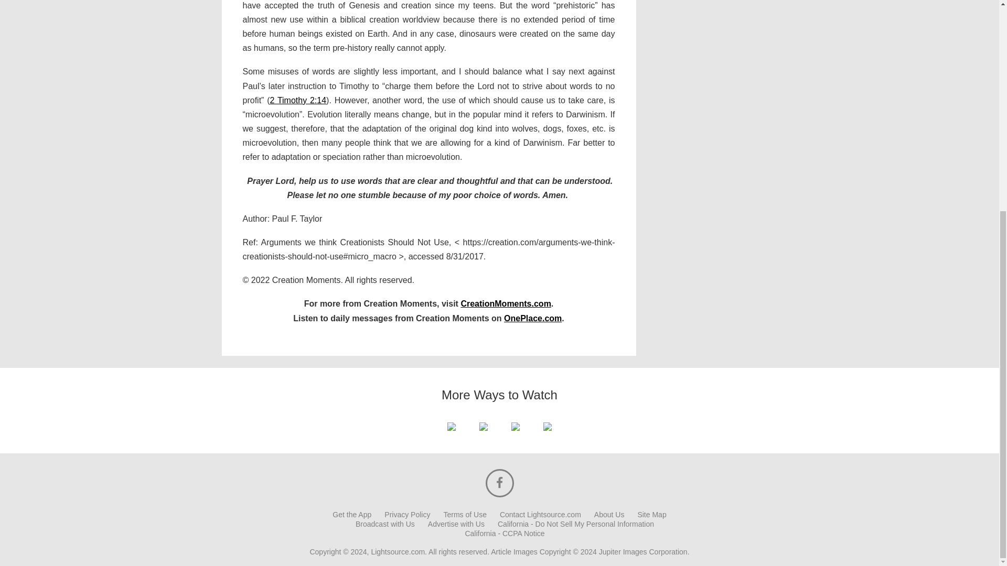 This screenshot has height=566, width=1007. What do you see at coordinates (505, 533) in the screenshot?
I see `California - CCPA Notice` at bounding box center [505, 533].